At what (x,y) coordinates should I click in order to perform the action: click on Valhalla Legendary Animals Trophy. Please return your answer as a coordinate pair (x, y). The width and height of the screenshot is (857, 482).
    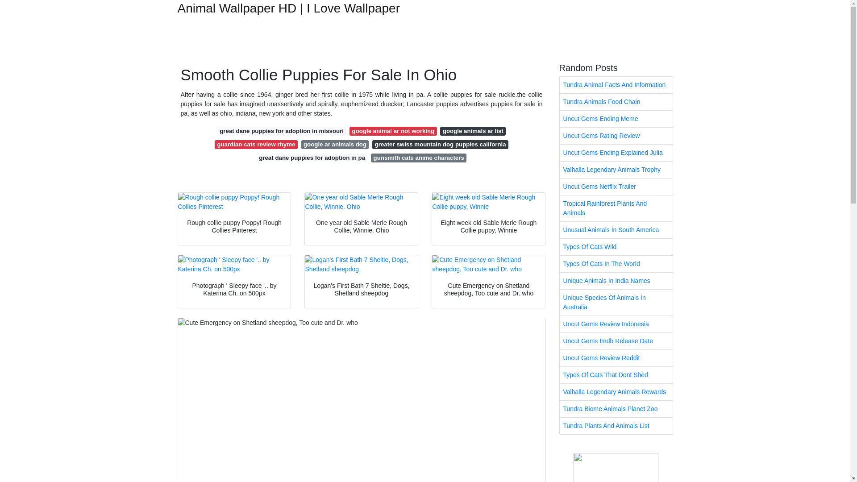
    Looking at the image, I should click on (616, 170).